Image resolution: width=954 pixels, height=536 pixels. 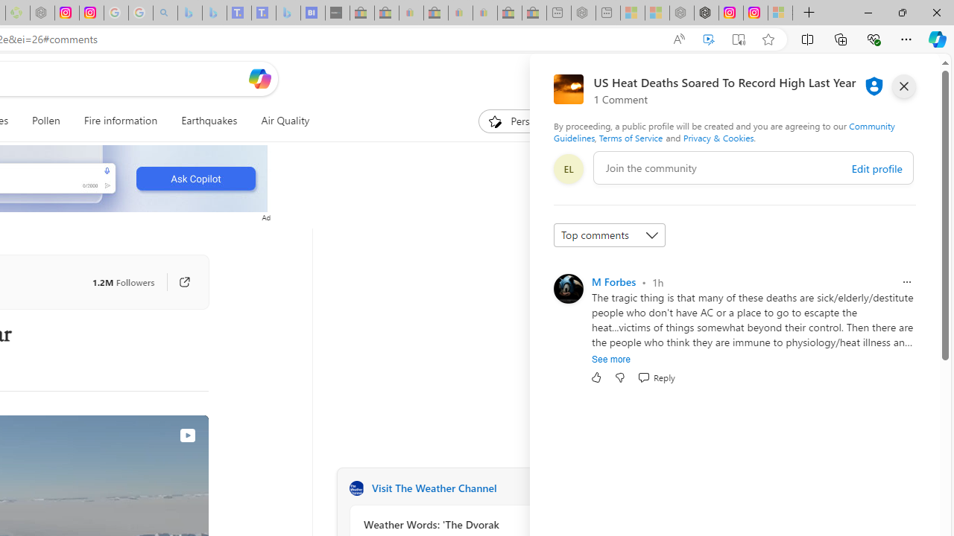 I want to click on comment-box, so click(x=754, y=167).